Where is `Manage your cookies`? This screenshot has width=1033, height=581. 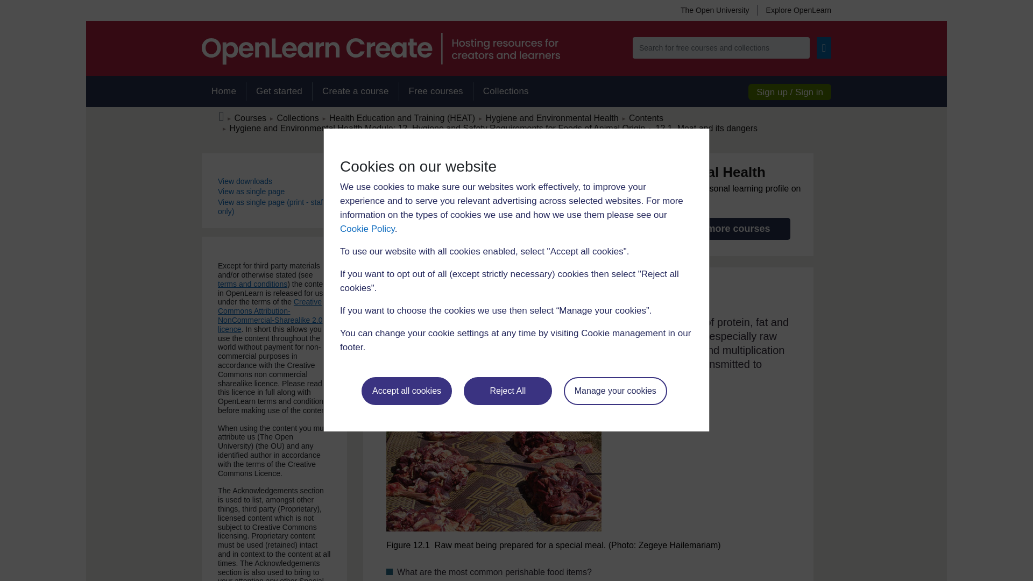
Manage your cookies is located at coordinates (615, 391).